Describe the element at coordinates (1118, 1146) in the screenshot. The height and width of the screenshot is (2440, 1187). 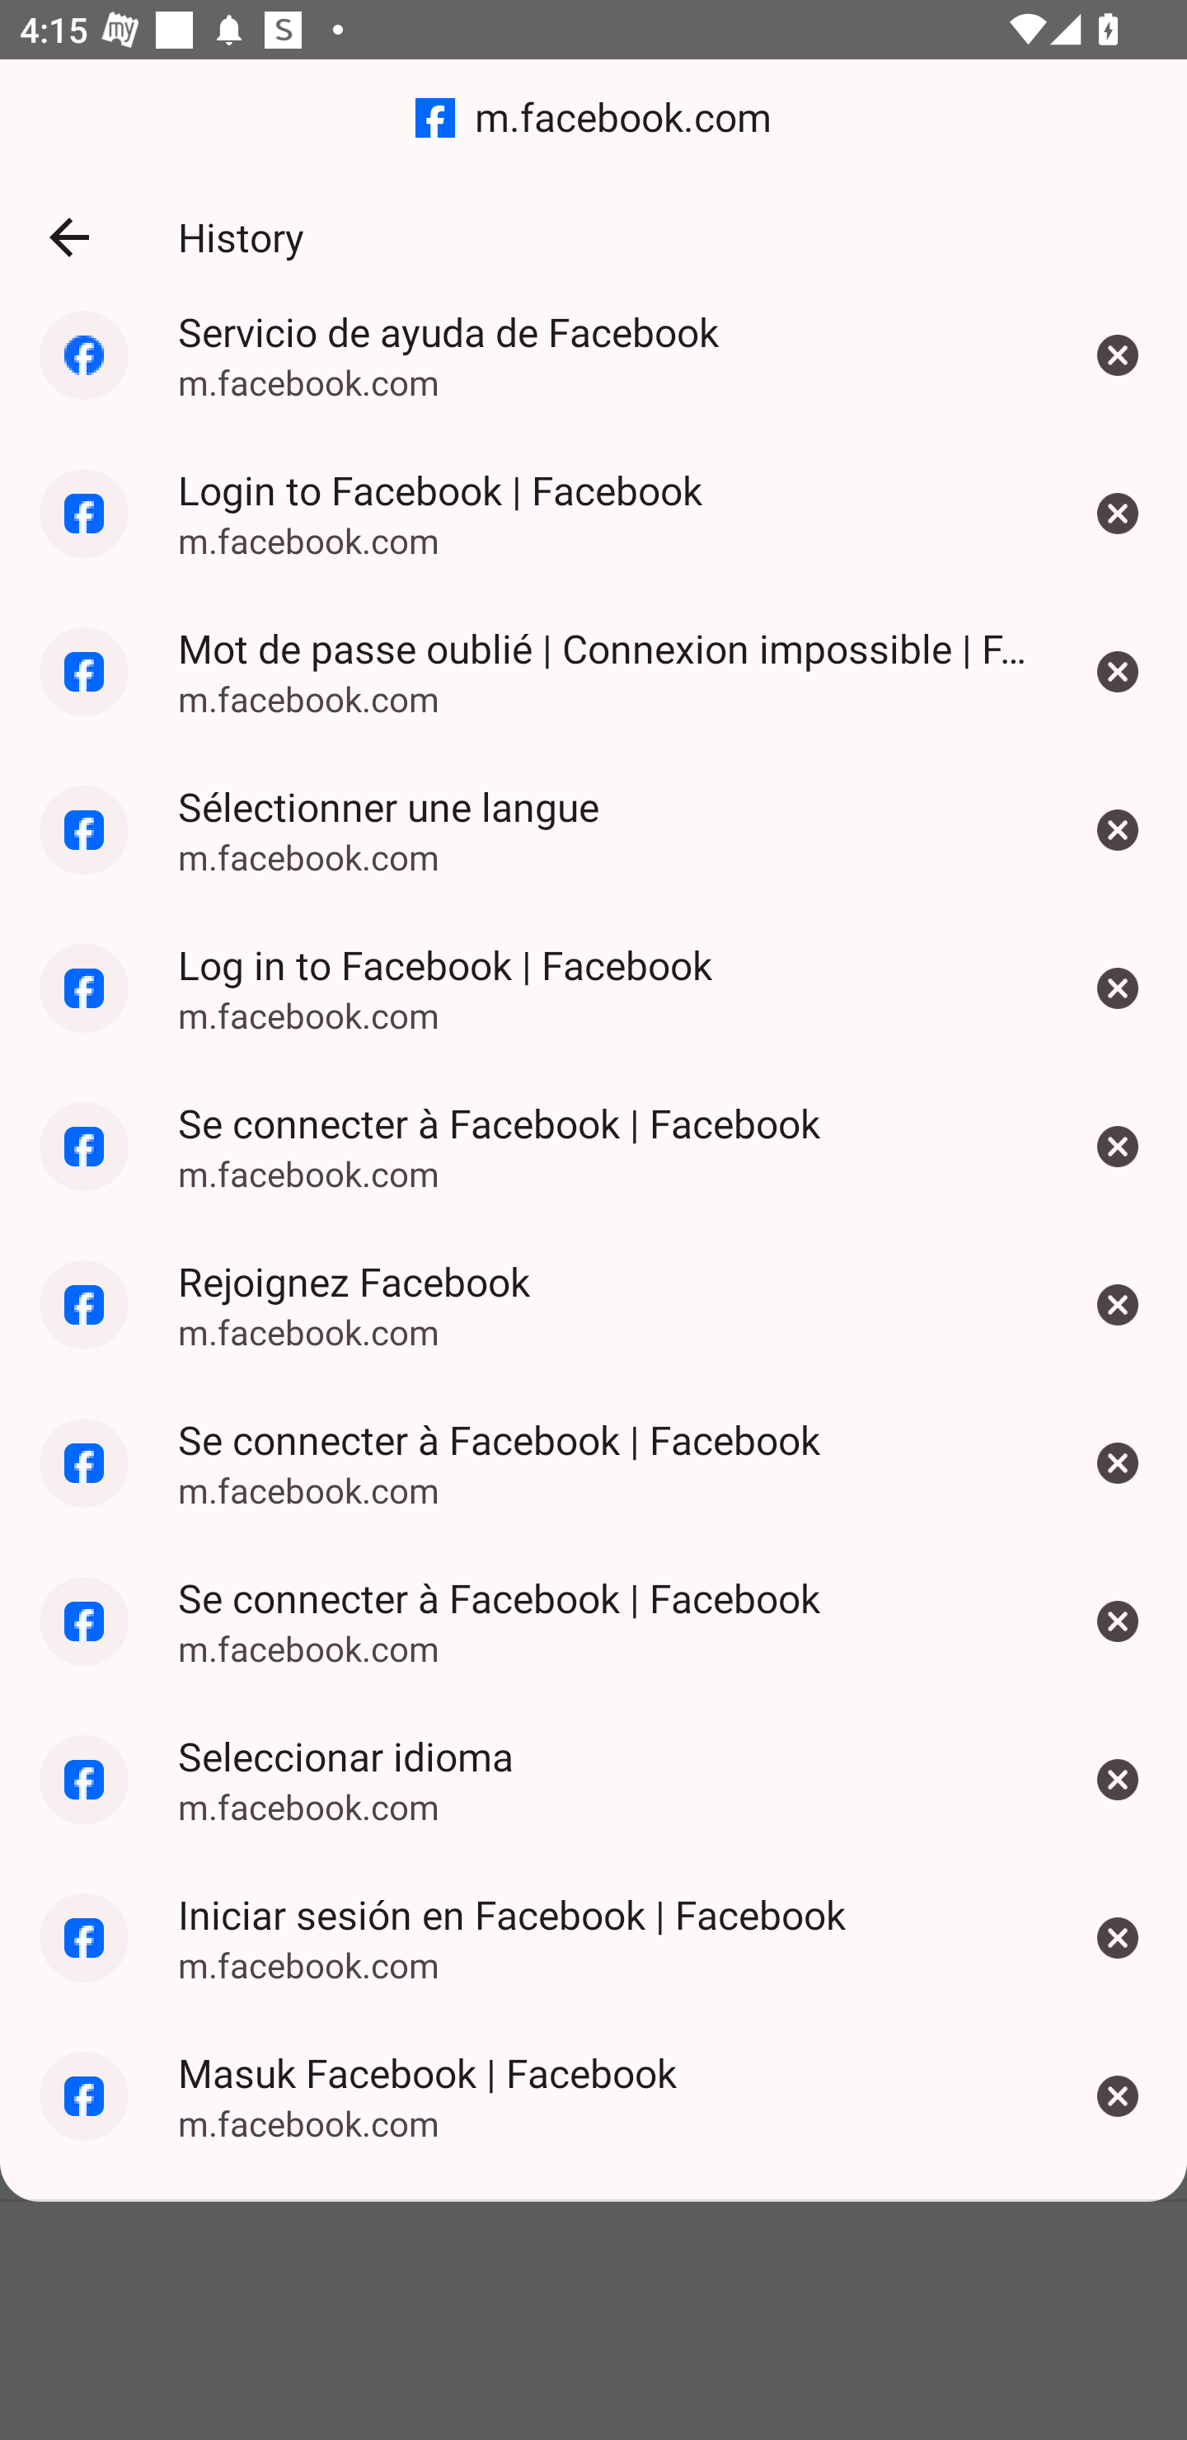
I see `Se connecter à Facebook | Facebook Remove` at that location.